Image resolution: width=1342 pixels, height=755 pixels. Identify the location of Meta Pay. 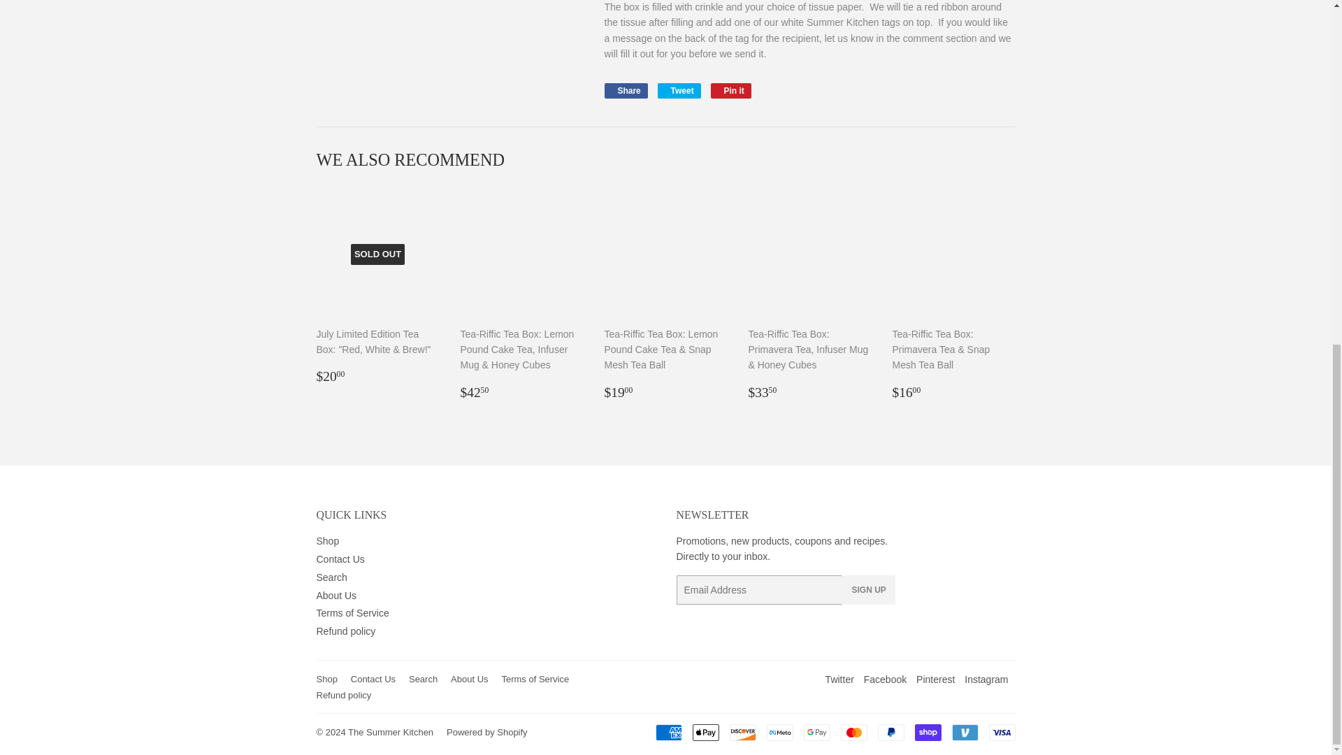
(779, 732).